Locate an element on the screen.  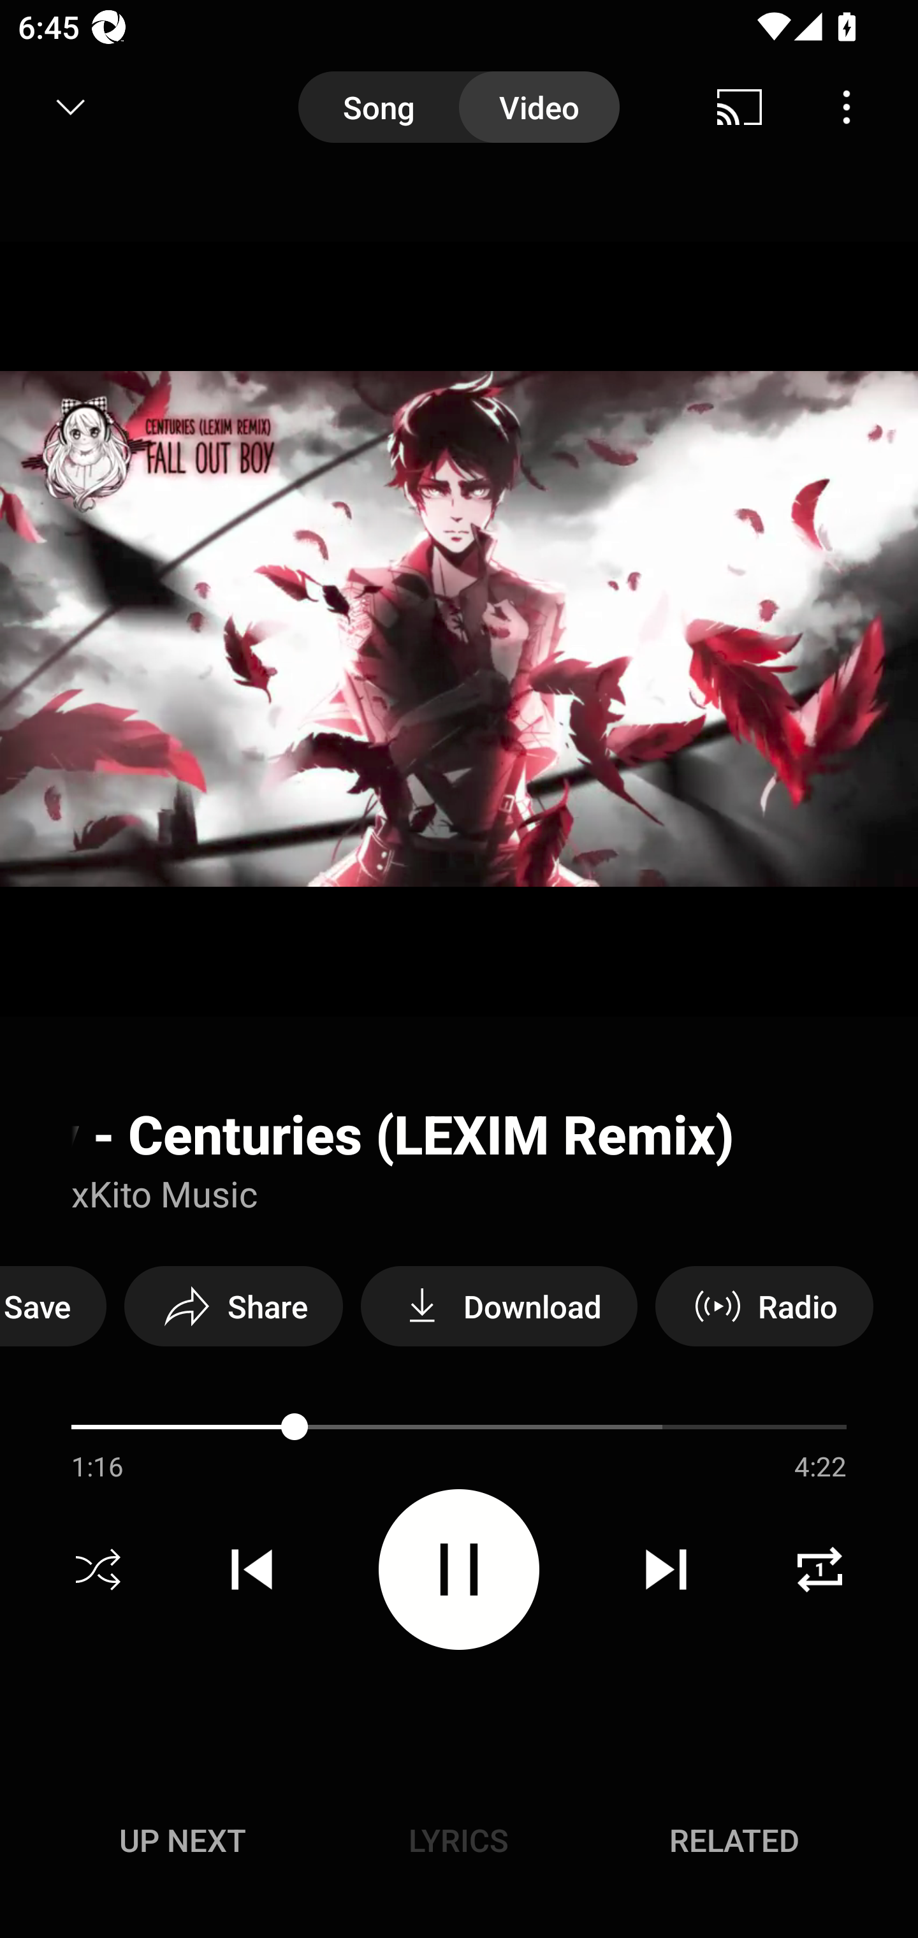
Shuffle off is located at coordinates (98, 1570).